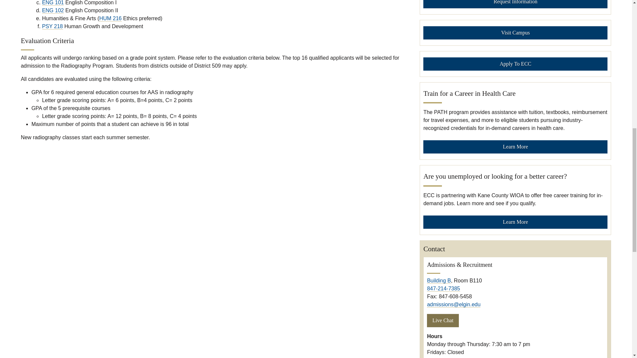 The image size is (637, 358). What do you see at coordinates (53, 11) in the screenshot?
I see `ECC Catalog Results for ENG 102` at bounding box center [53, 11].